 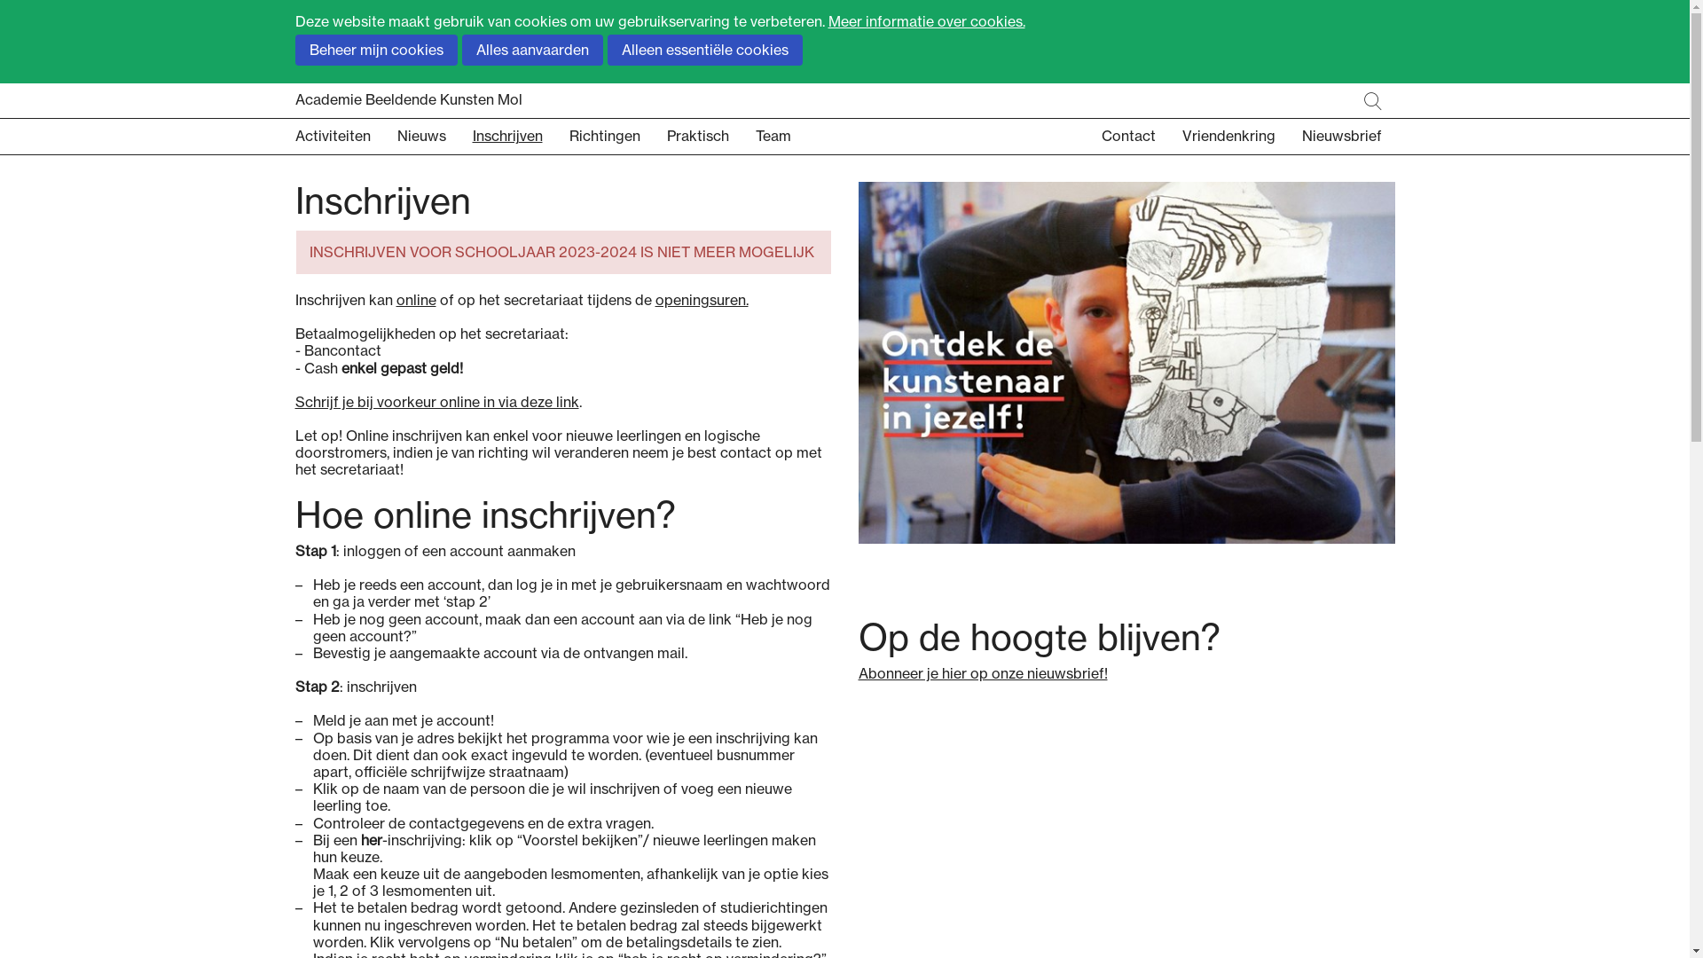 What do you see at coordinates (787, 137) in the screenshot?
I see `Team` at bounding box center [787, 137].